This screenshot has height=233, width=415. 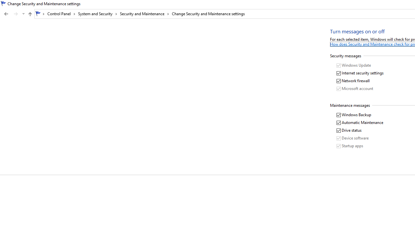 I want to click on Recent locations, so click(x=23, y=14).